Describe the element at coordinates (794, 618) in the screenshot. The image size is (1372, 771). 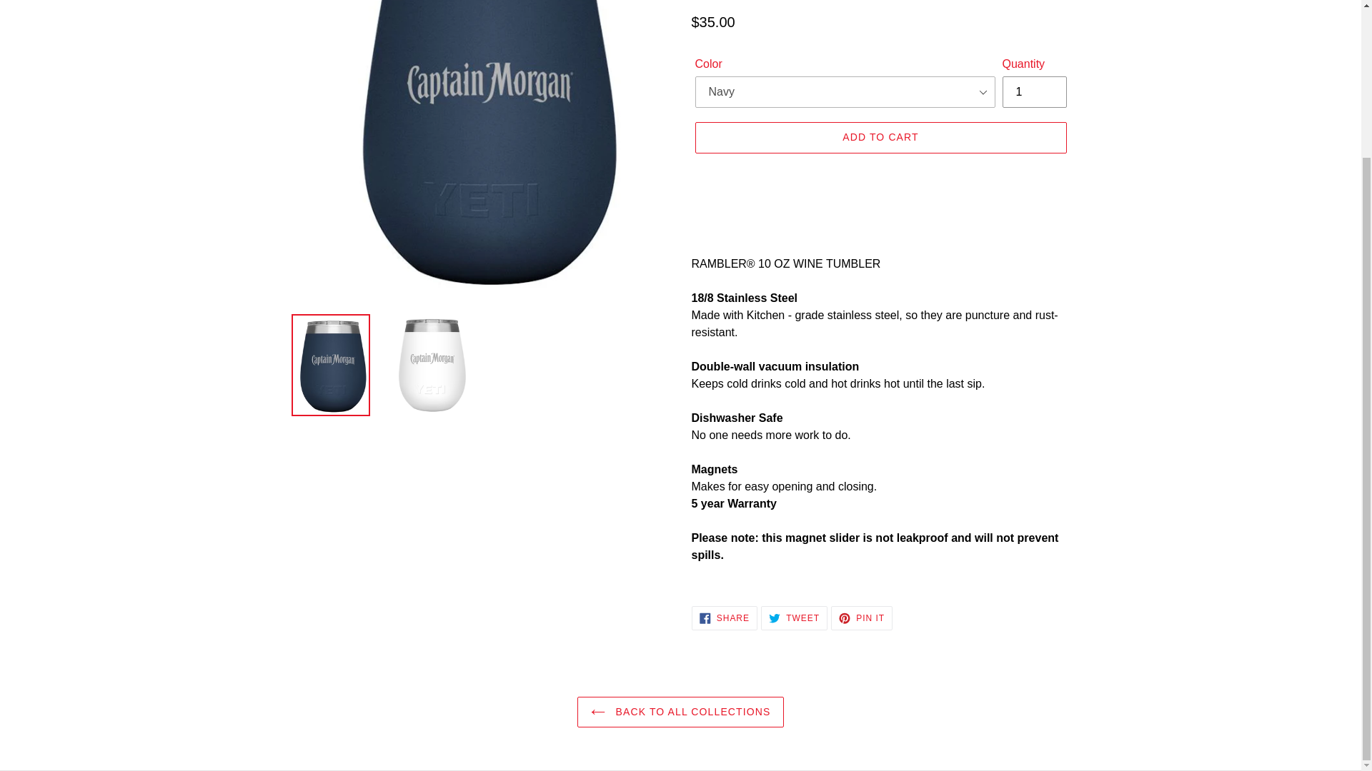
I see `BACK TO ALL COLLECTIONS` at that location.